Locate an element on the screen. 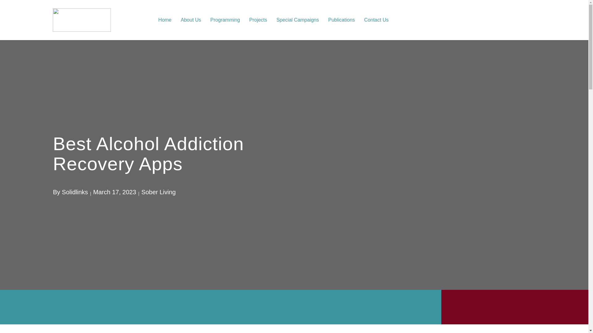  About Us is located at coordinates (191, 20).